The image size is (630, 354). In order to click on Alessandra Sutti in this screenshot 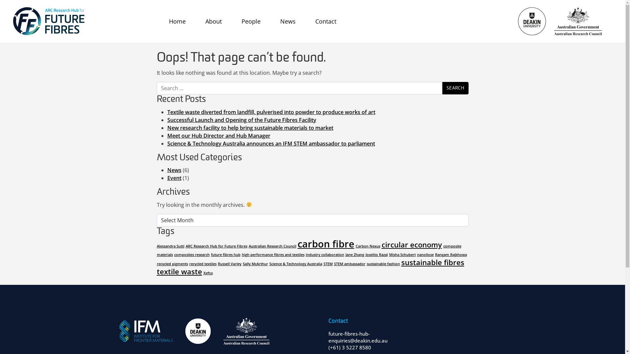, I will do `click(171, 246)`.